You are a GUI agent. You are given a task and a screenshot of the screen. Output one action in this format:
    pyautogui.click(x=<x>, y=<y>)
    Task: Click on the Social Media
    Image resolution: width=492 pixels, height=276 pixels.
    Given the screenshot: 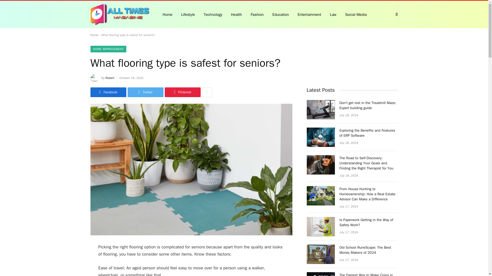 What is the action you would take?
    pyautogui.click(x=356, y=14)
    